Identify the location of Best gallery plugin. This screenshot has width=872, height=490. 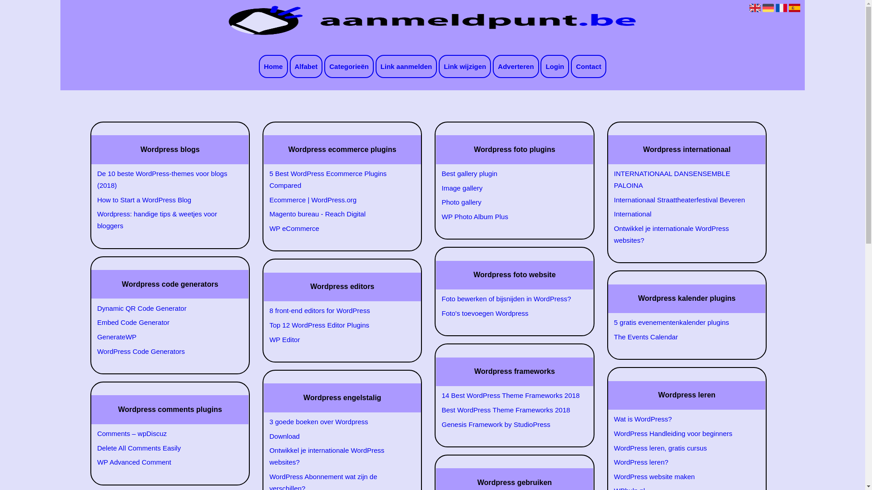
(509, 174).